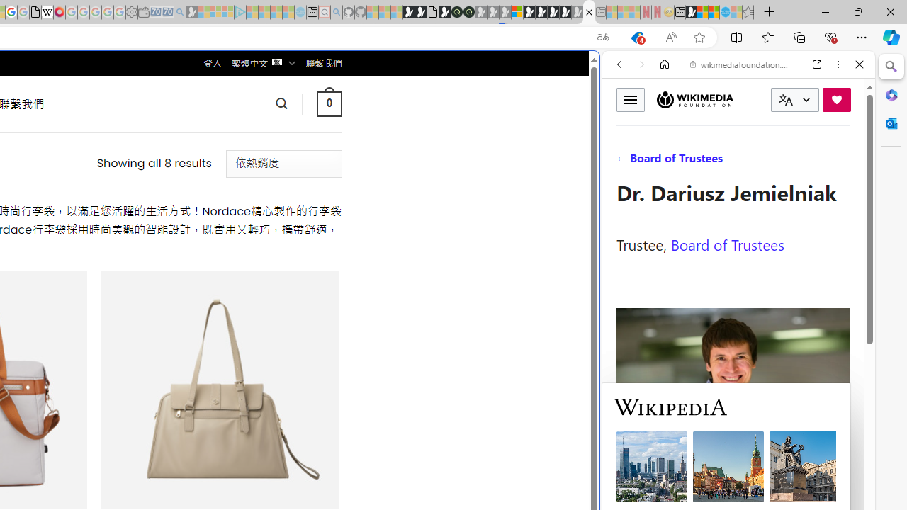 The width and height of the screenshot is (907, 510). Describe the element at coordinates (469, 13) in the screenshot. I see `Future Focus Report 2024` at that location.